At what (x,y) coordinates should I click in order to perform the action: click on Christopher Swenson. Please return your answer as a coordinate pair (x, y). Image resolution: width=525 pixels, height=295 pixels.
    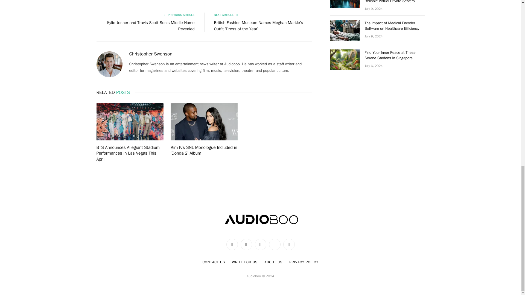
    Looking at the image, I should click on (150, 54).